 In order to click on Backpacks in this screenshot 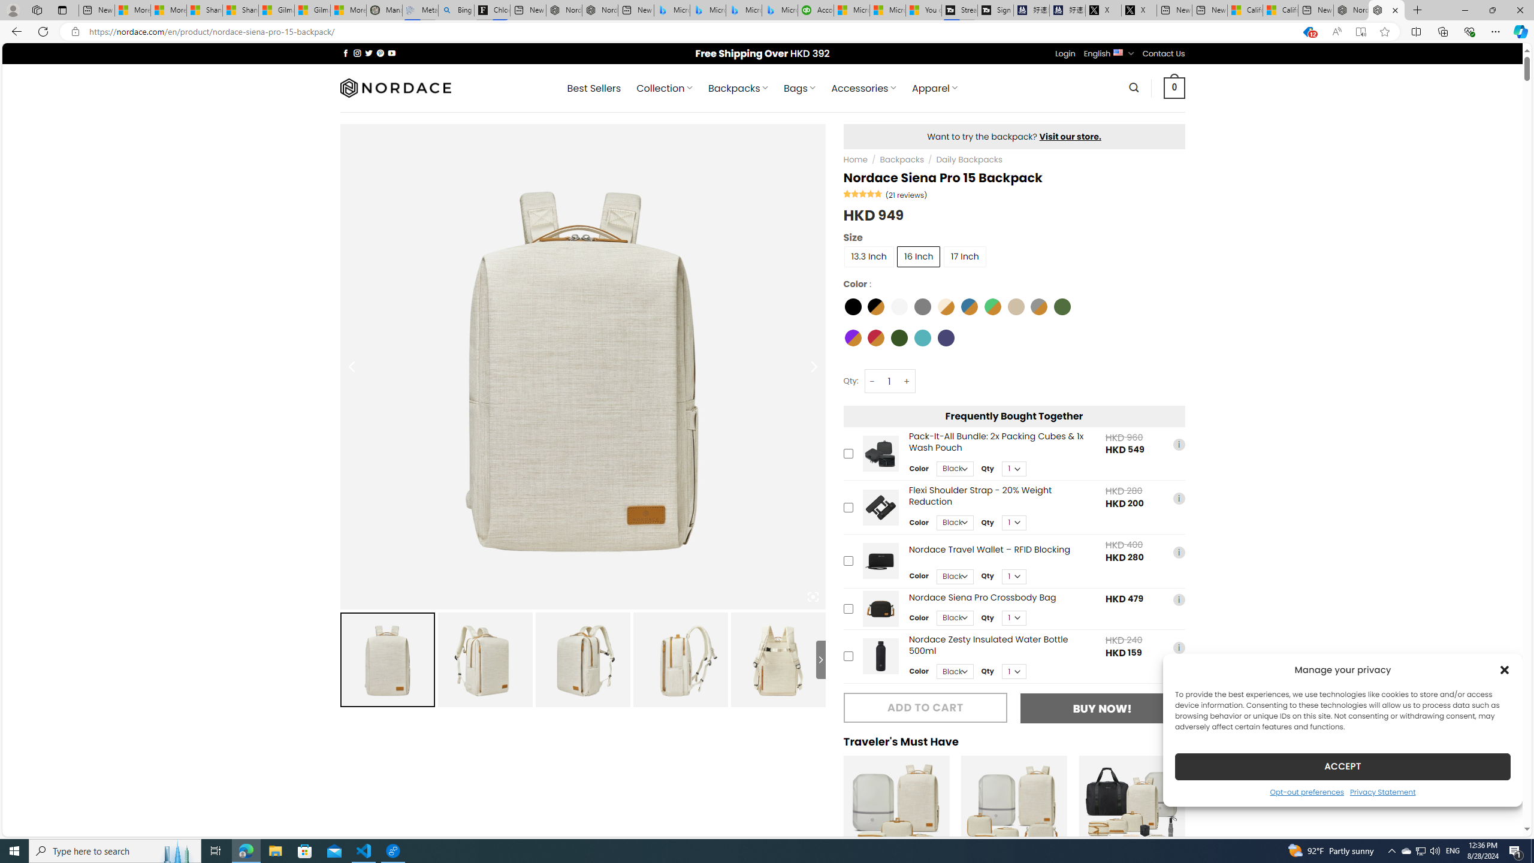, I will do `click(901, 159)`.